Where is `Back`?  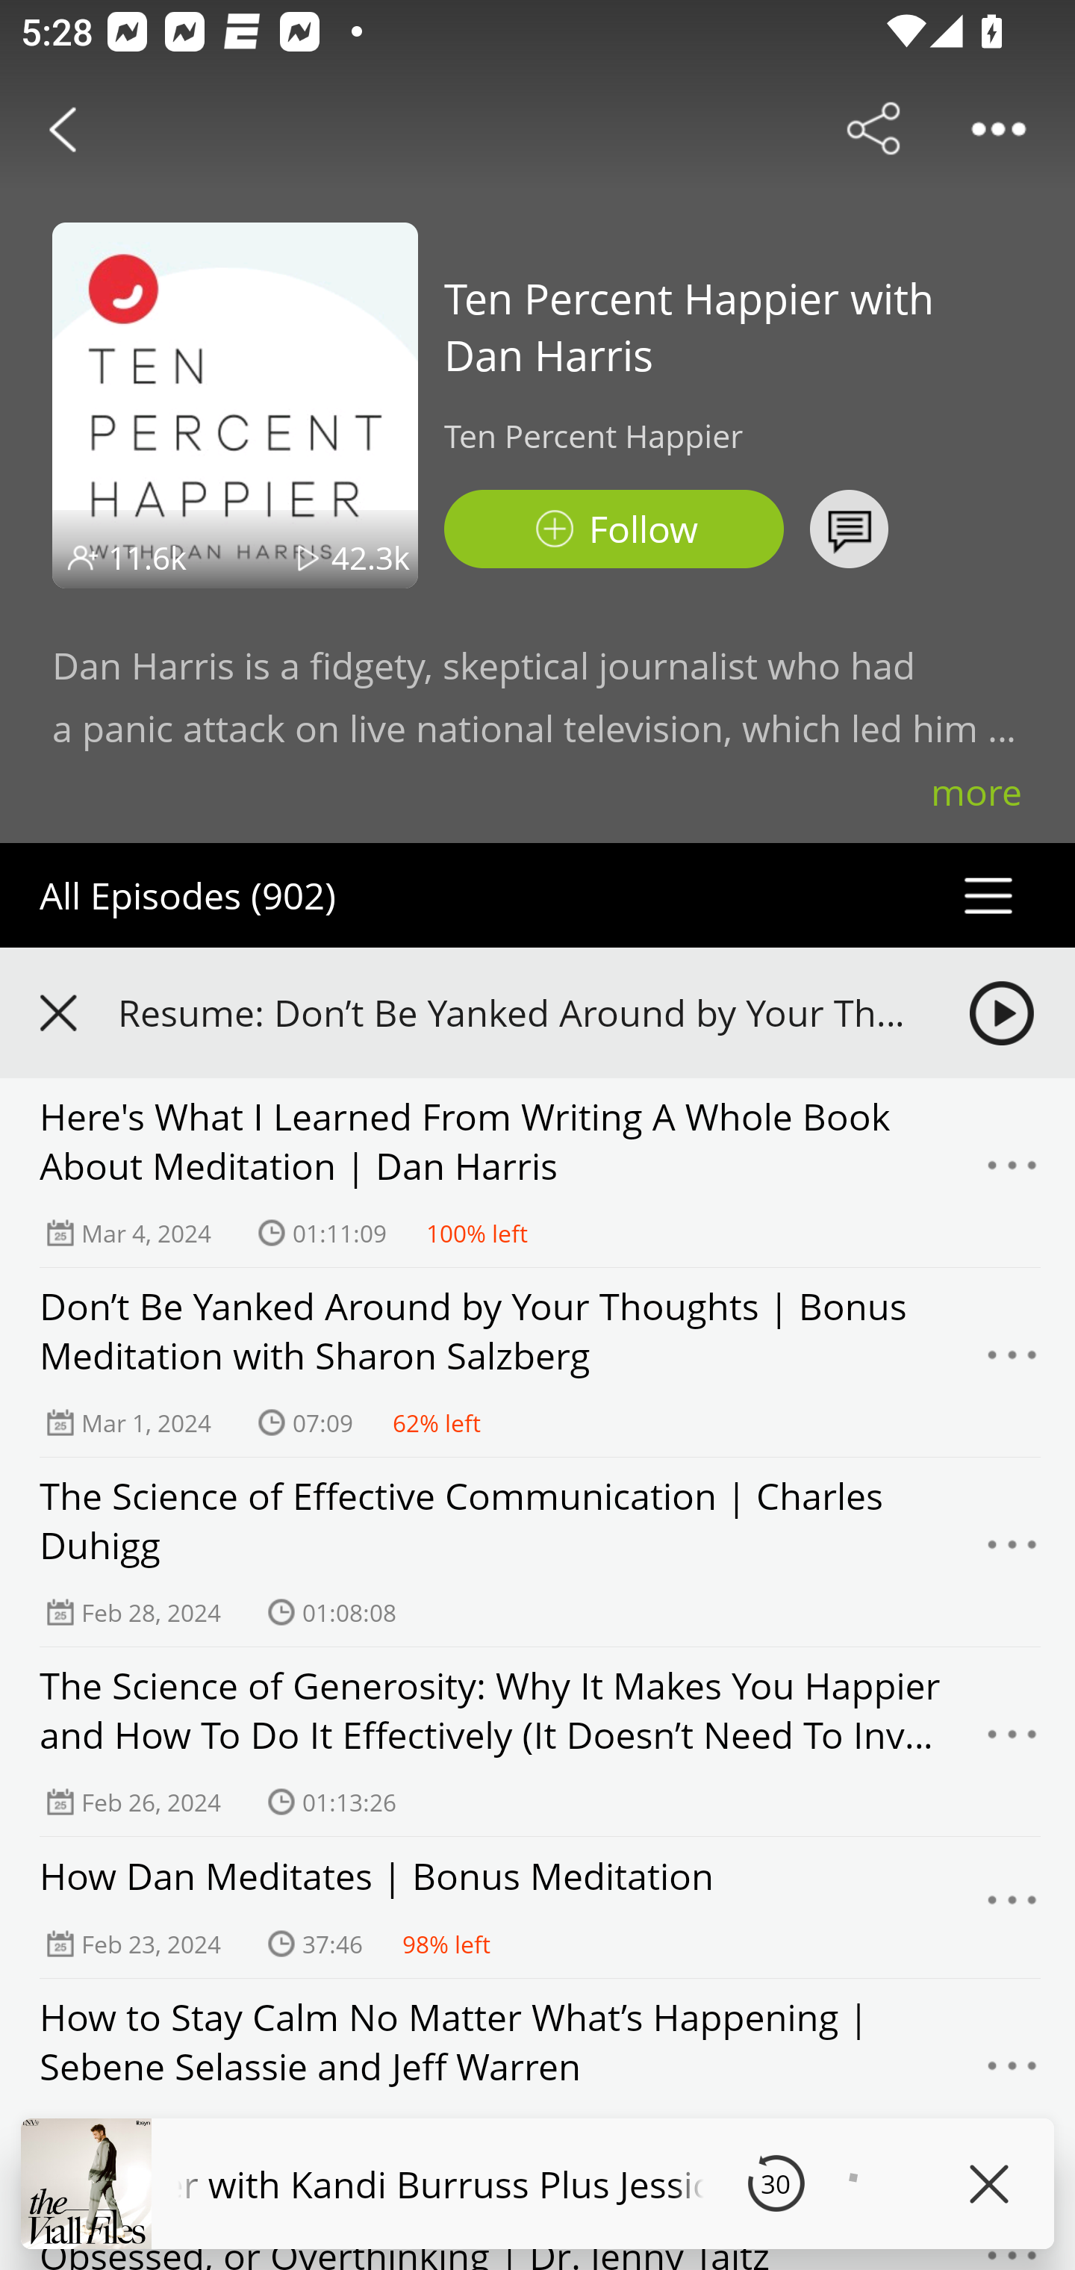
Back is located at coordinates (63, 128).